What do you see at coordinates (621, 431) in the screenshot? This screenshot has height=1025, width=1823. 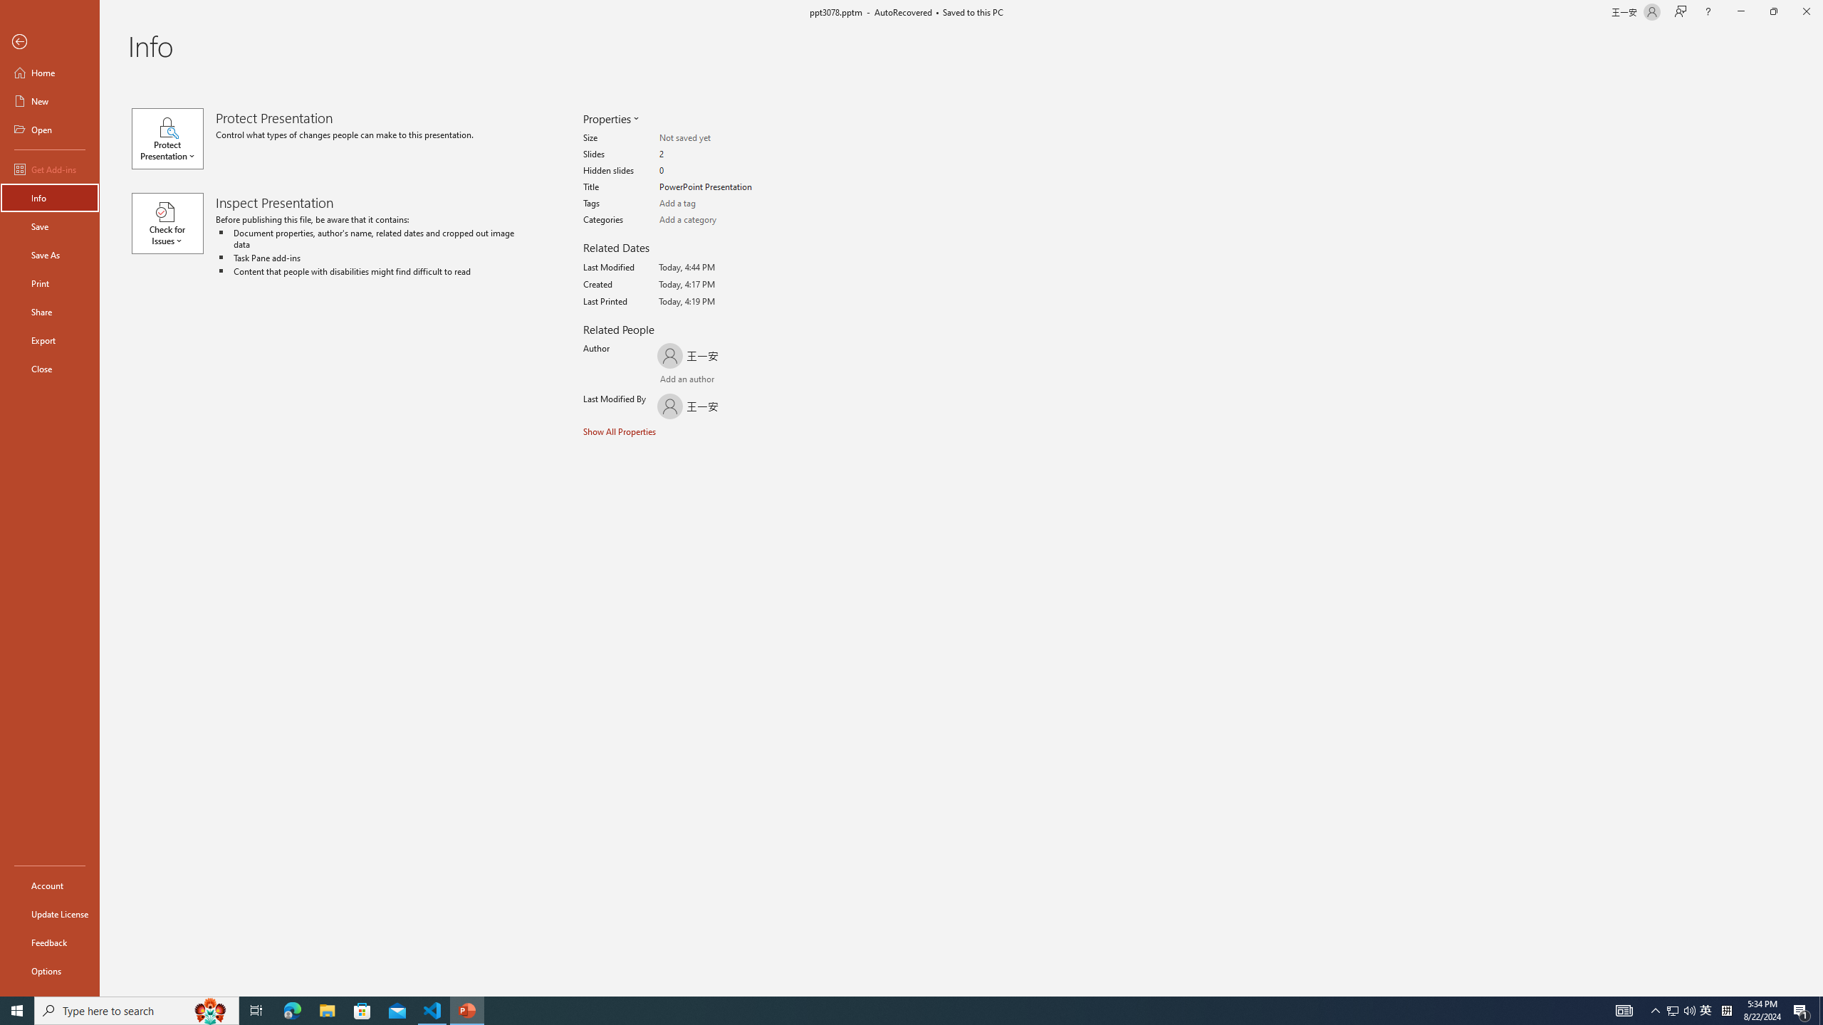 I see `Show All Properties` at bounding box center [621, 431].